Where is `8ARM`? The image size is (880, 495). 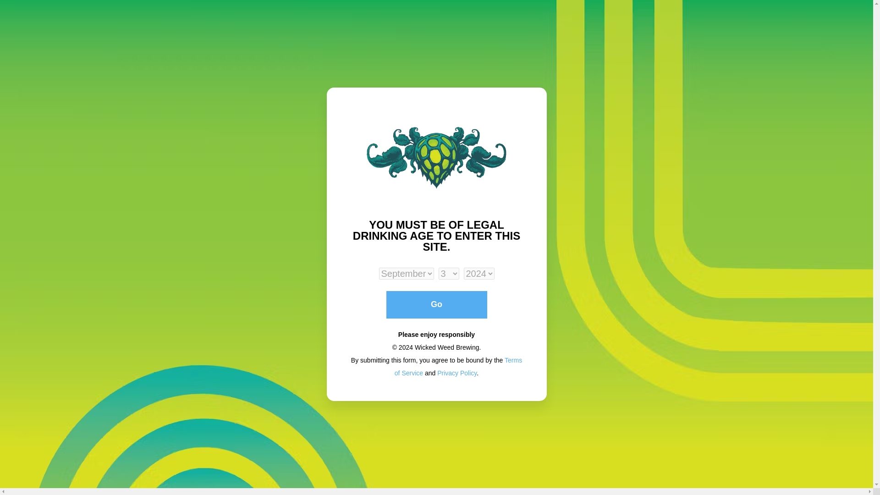 8ARM is located at coordinates (436, 165).